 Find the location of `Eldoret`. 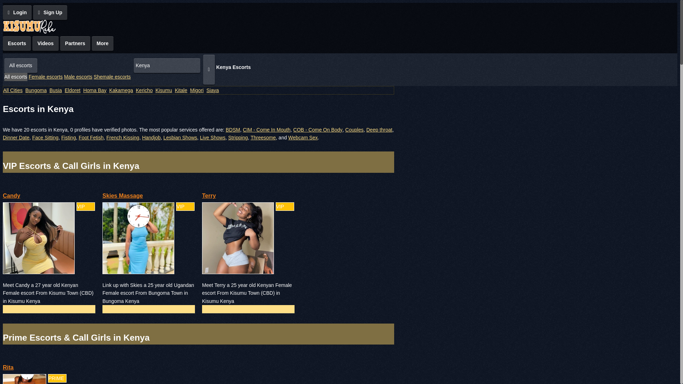

Eldoret is located at coordinates (73, 90).